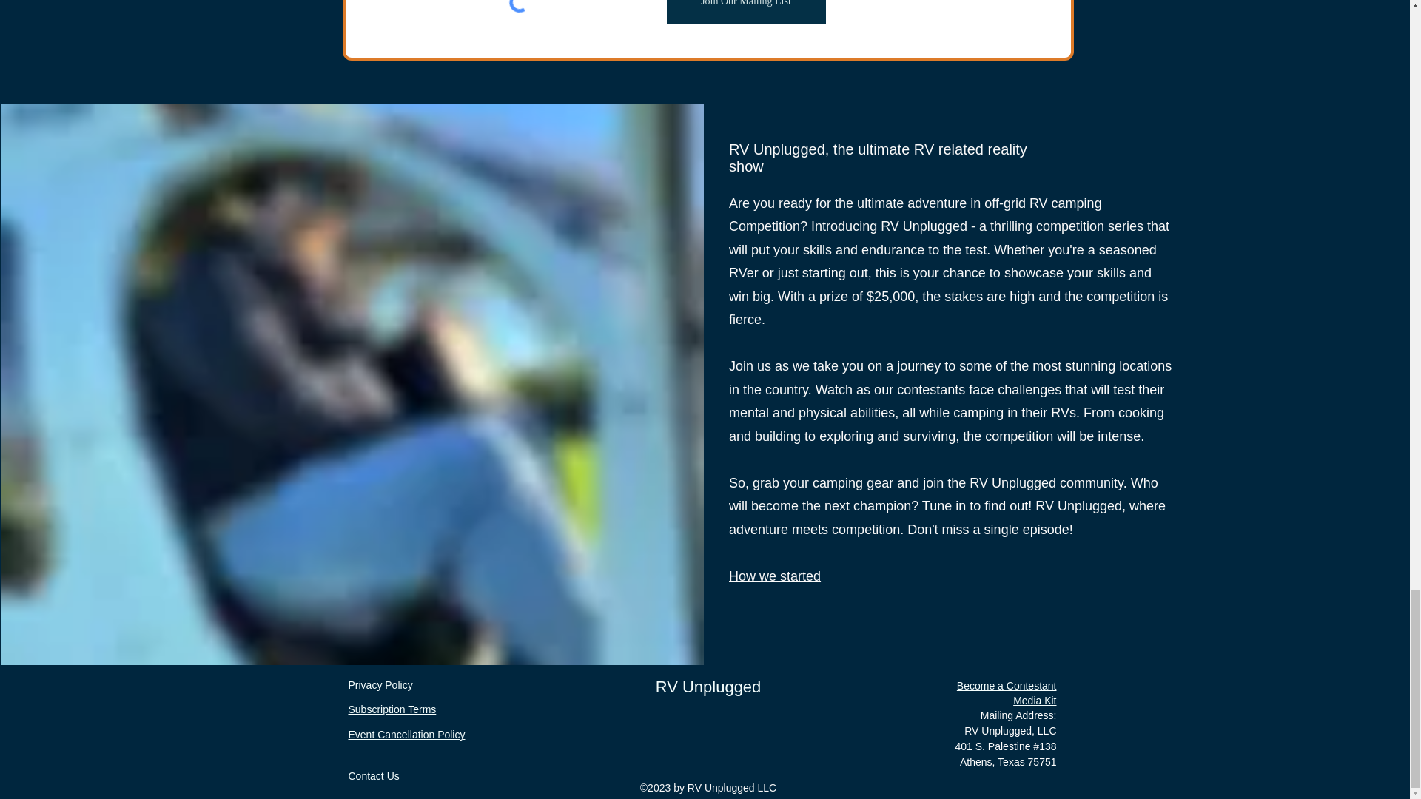 This screenshot has width=1421, height=799. I want to click on Join Our Mailing List, so click(746, 12).